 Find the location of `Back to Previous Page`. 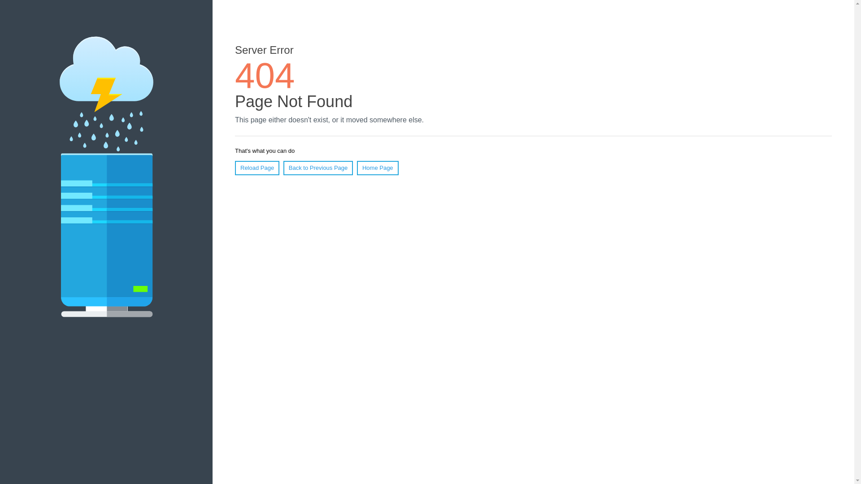

Back to Previous Page is located at coordinates (318, 168).